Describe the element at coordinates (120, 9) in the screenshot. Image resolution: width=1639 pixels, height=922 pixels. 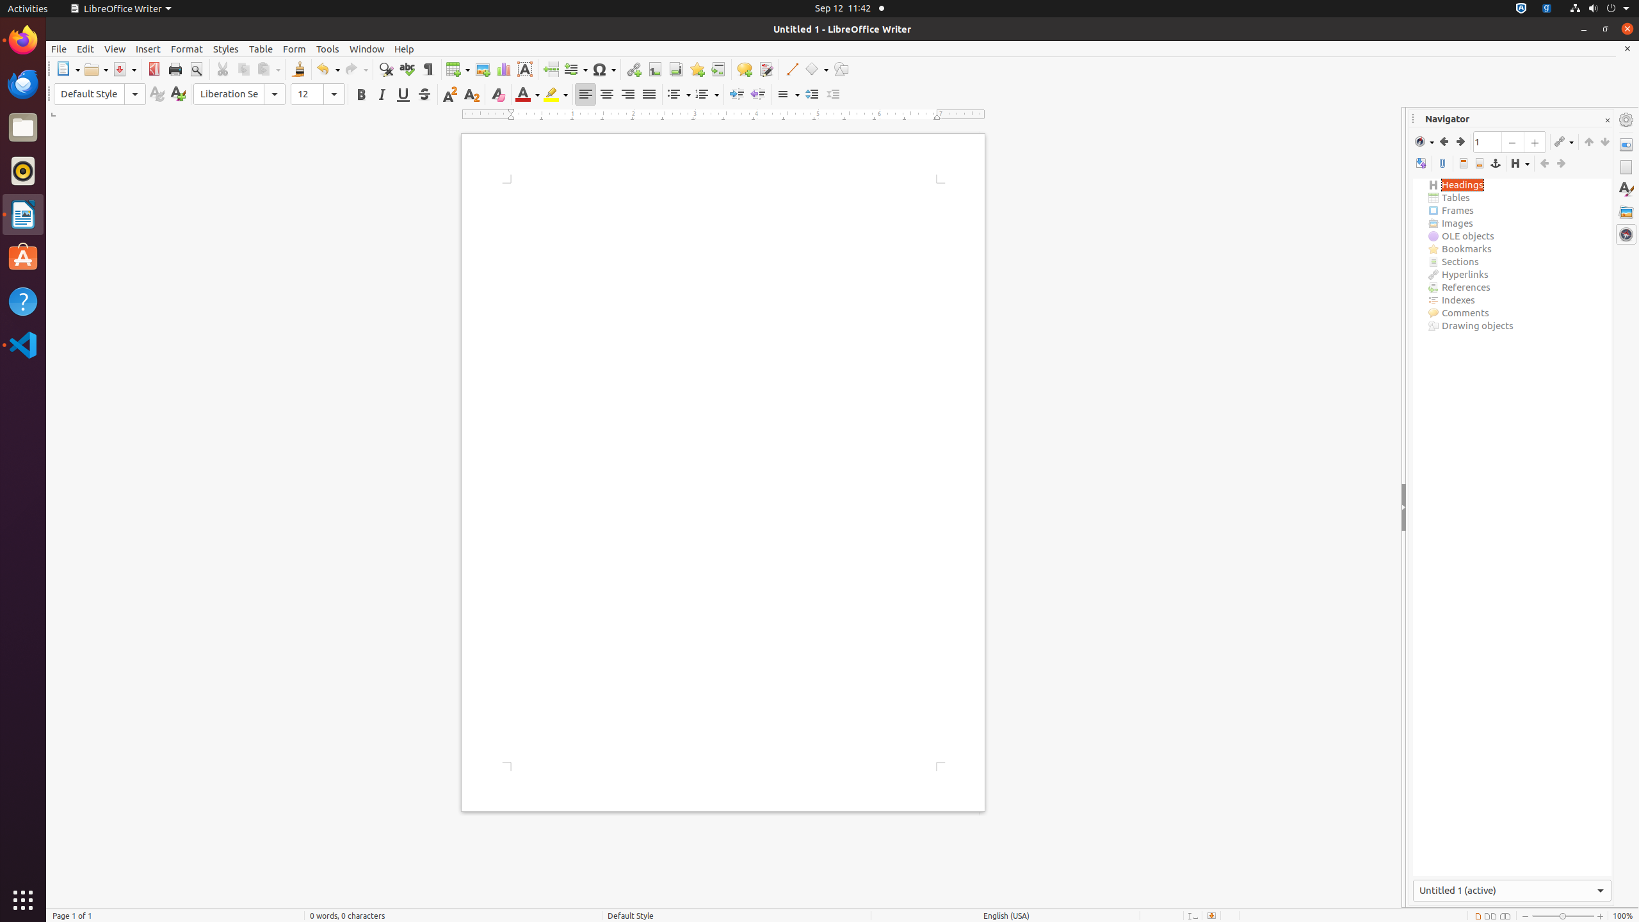
I see `LibreOffice Writer` at that location.